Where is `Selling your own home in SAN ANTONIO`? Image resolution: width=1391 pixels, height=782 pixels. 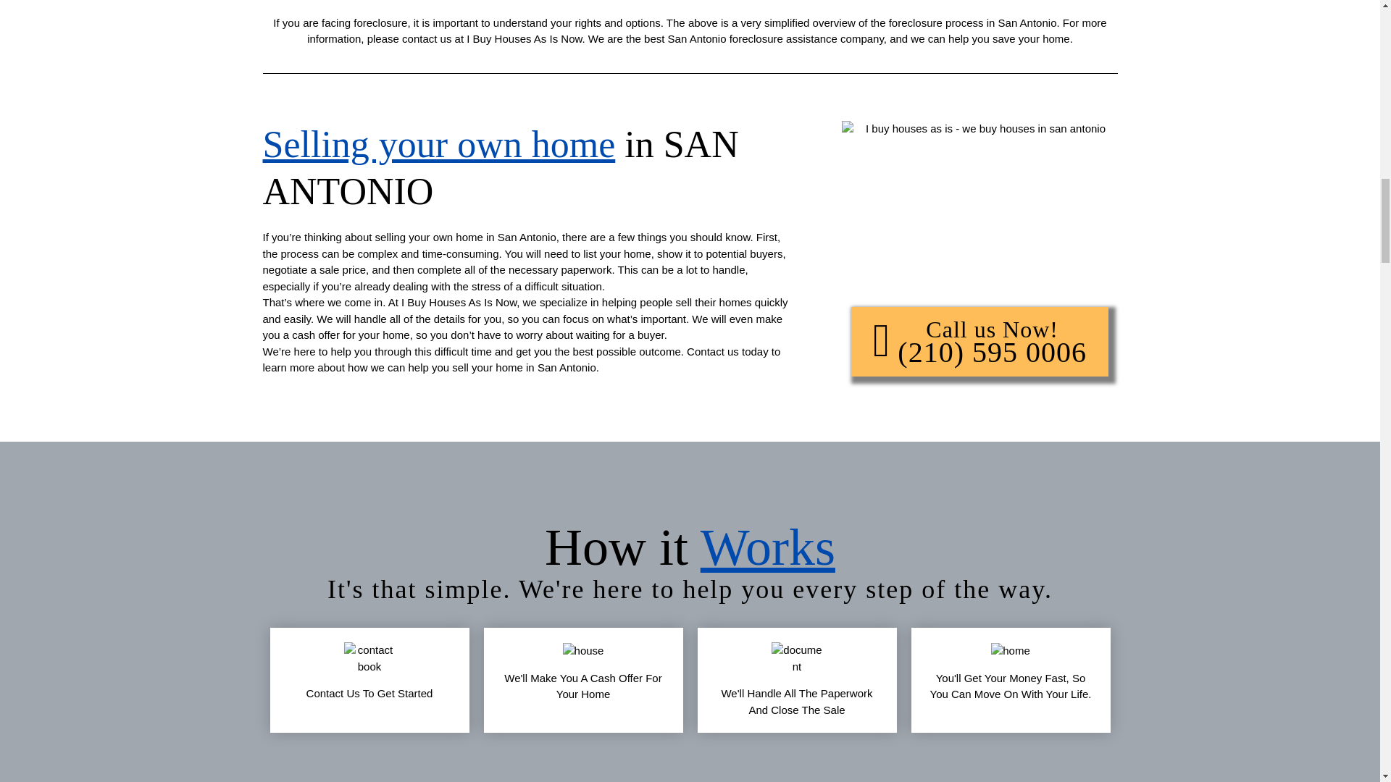 Selling your own home in SAN ANTONIO is located at coordinates (500, 167).